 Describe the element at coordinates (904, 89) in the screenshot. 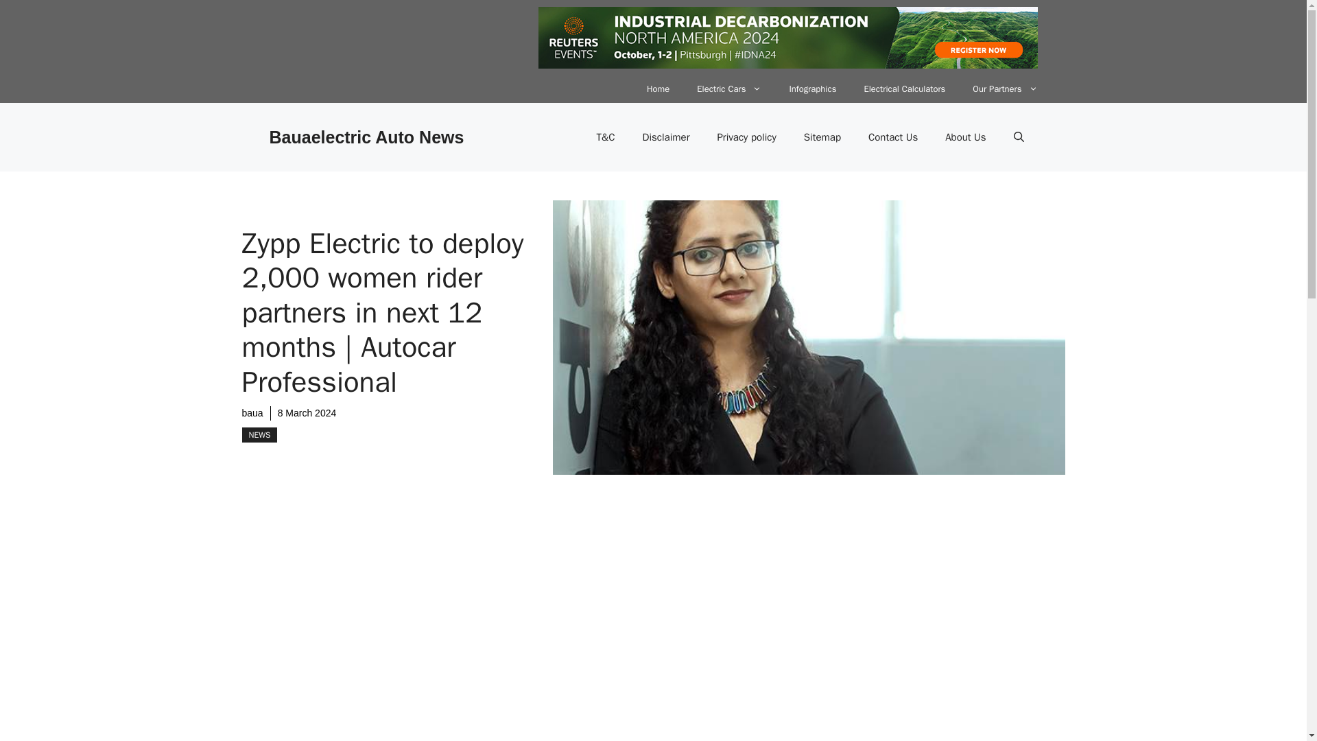

I see `Electrical Calculators` at that location.